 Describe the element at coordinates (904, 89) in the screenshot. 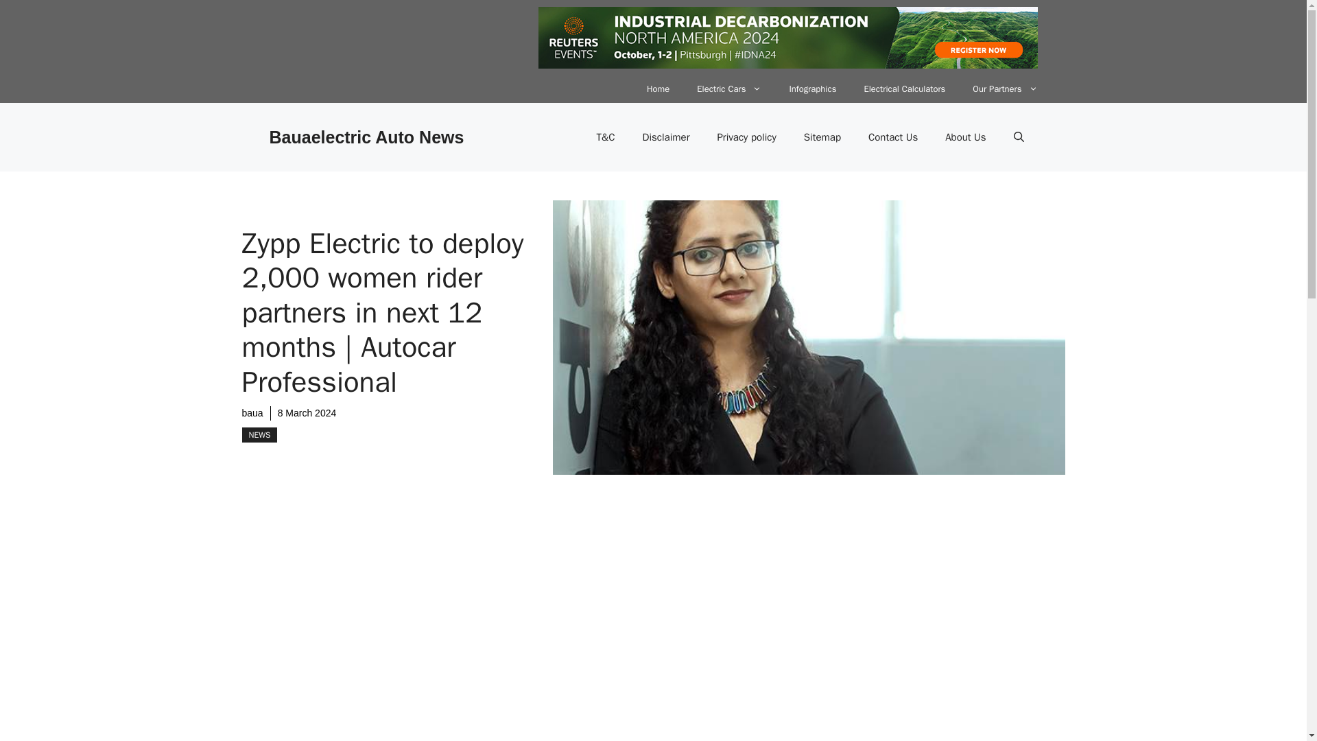

I see `Electrical Calculators` at that location.